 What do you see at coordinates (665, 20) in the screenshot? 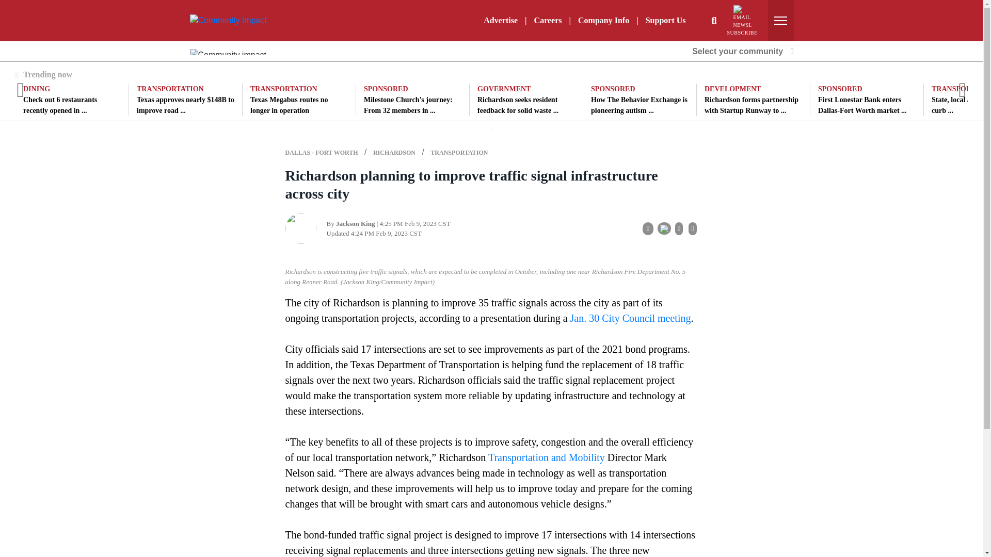
I see `Support Us` at bounding box center [665, 20].